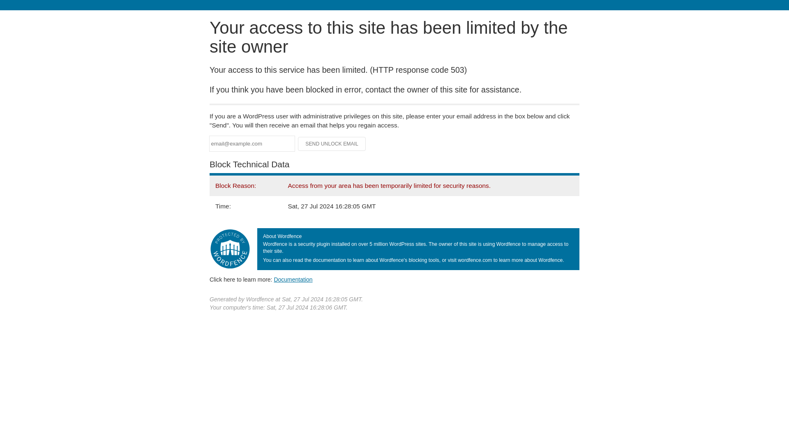  What do you see at coordinates (293, 279) in the screenshot?
I see `Documentation` at bounding box center [293, 279].